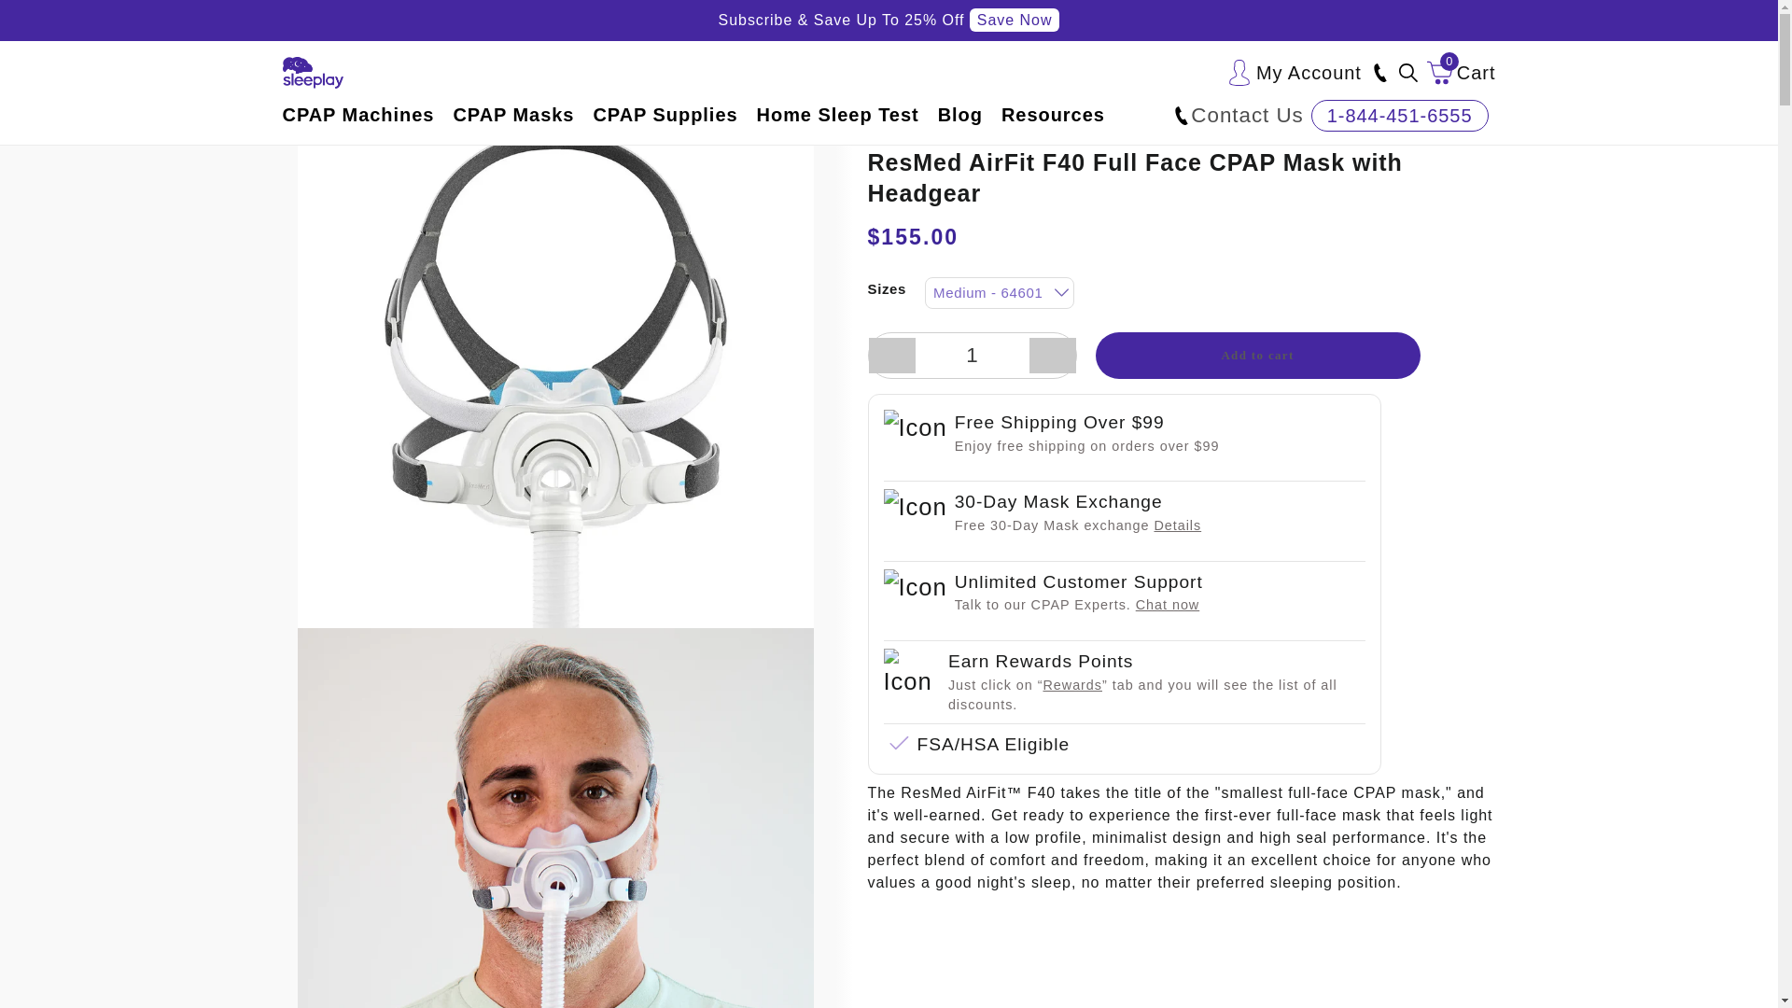 The width and height of the screenshot is (1792, 1008). Describe the element at coordinates (1462, 73) in the screenshot. I see `1` at that location.